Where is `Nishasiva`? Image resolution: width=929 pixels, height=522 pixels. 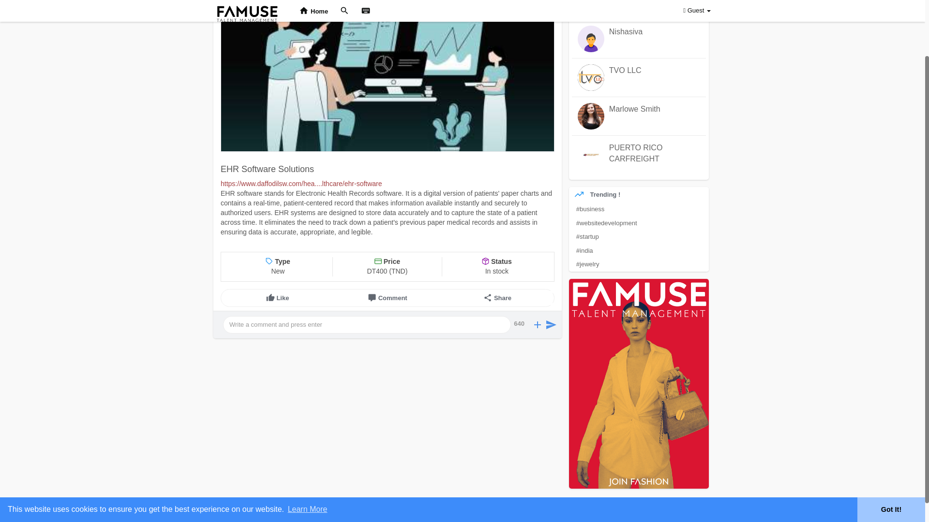
Nishasiva is located at coordinates (655, 32).